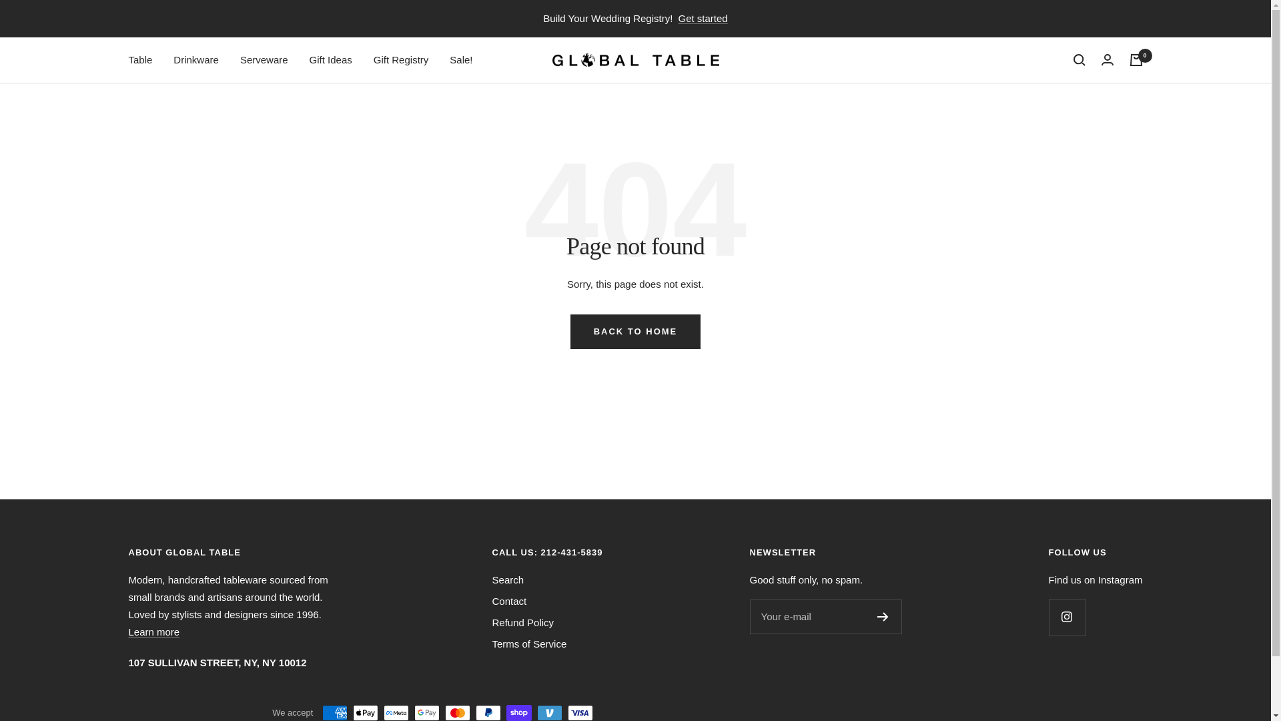  What do you see at coordinates (460, 59) in the screenshot?
I see `Sale!` at bounding box center [460, 59].